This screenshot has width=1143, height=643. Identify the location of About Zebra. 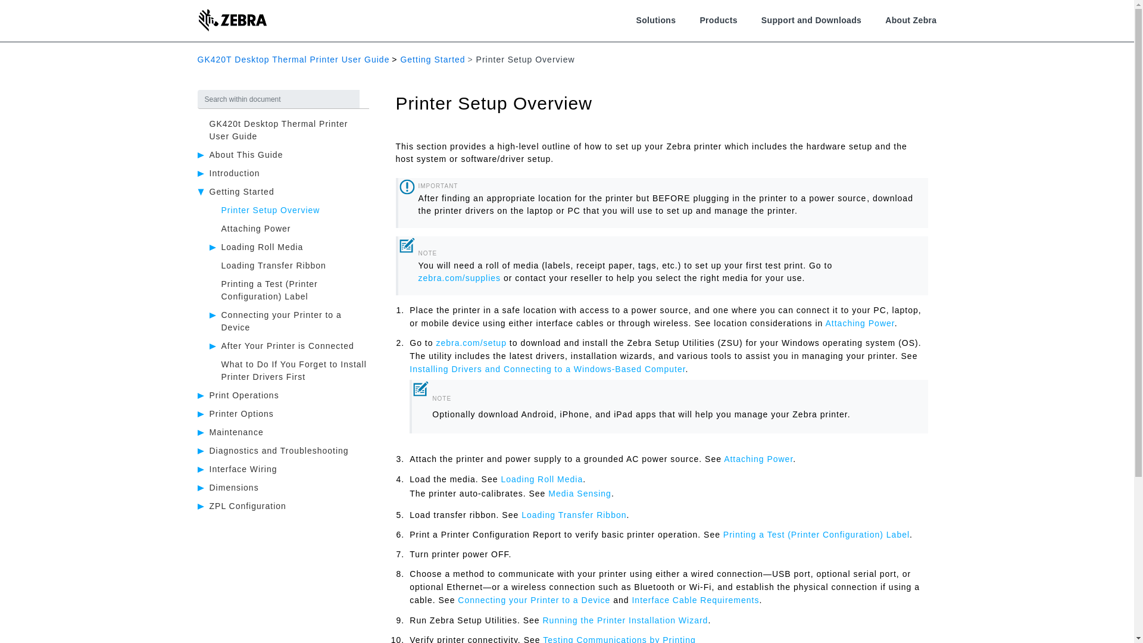
(910, 20).